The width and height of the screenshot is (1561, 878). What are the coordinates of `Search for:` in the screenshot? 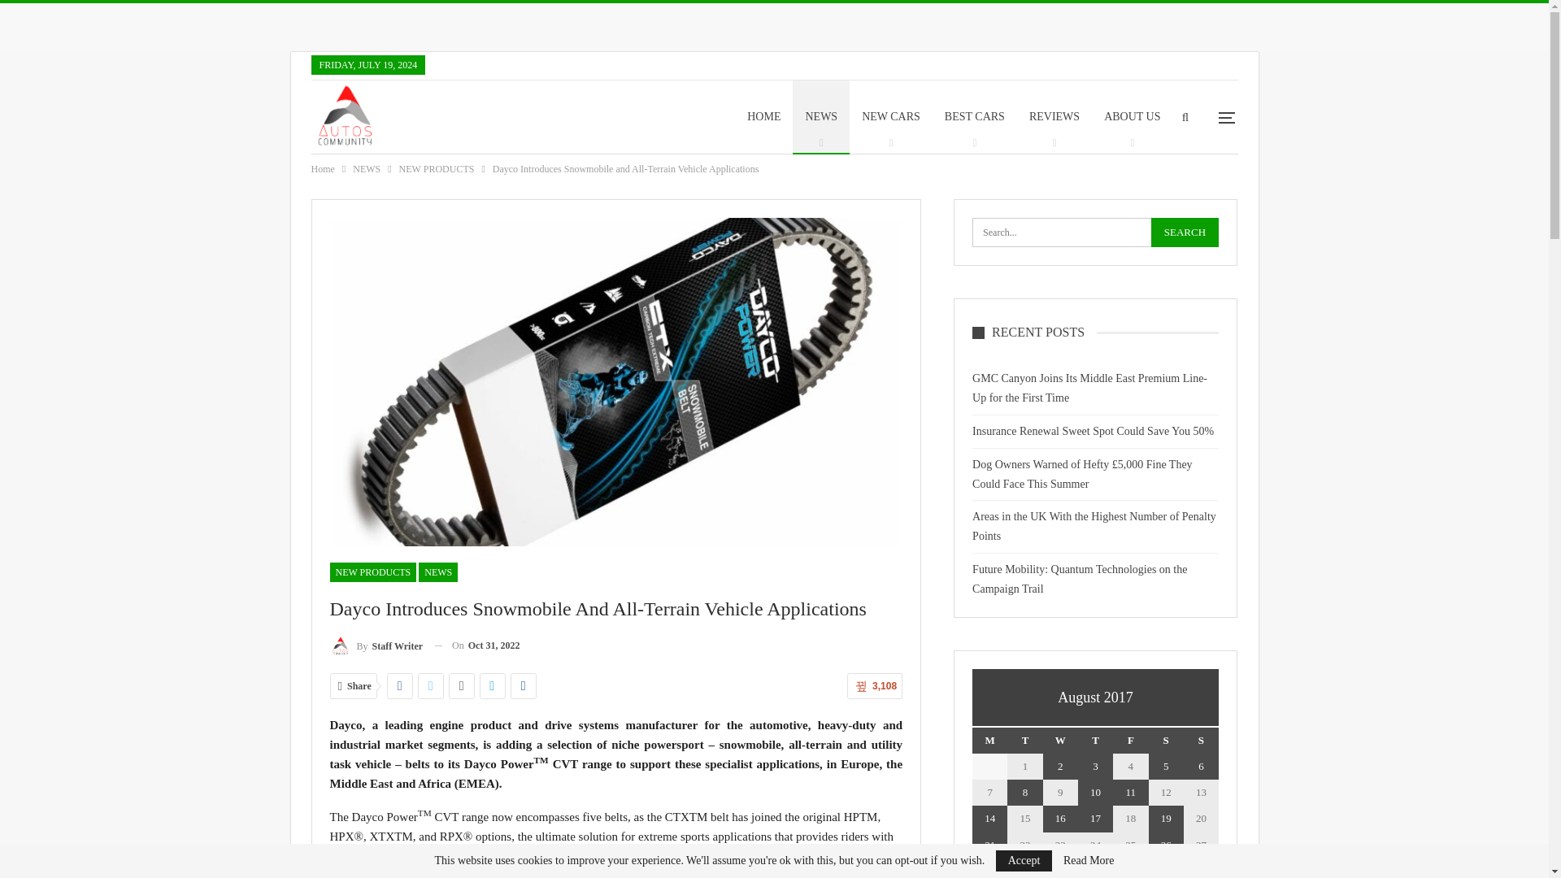 It's located at (1096, 232).